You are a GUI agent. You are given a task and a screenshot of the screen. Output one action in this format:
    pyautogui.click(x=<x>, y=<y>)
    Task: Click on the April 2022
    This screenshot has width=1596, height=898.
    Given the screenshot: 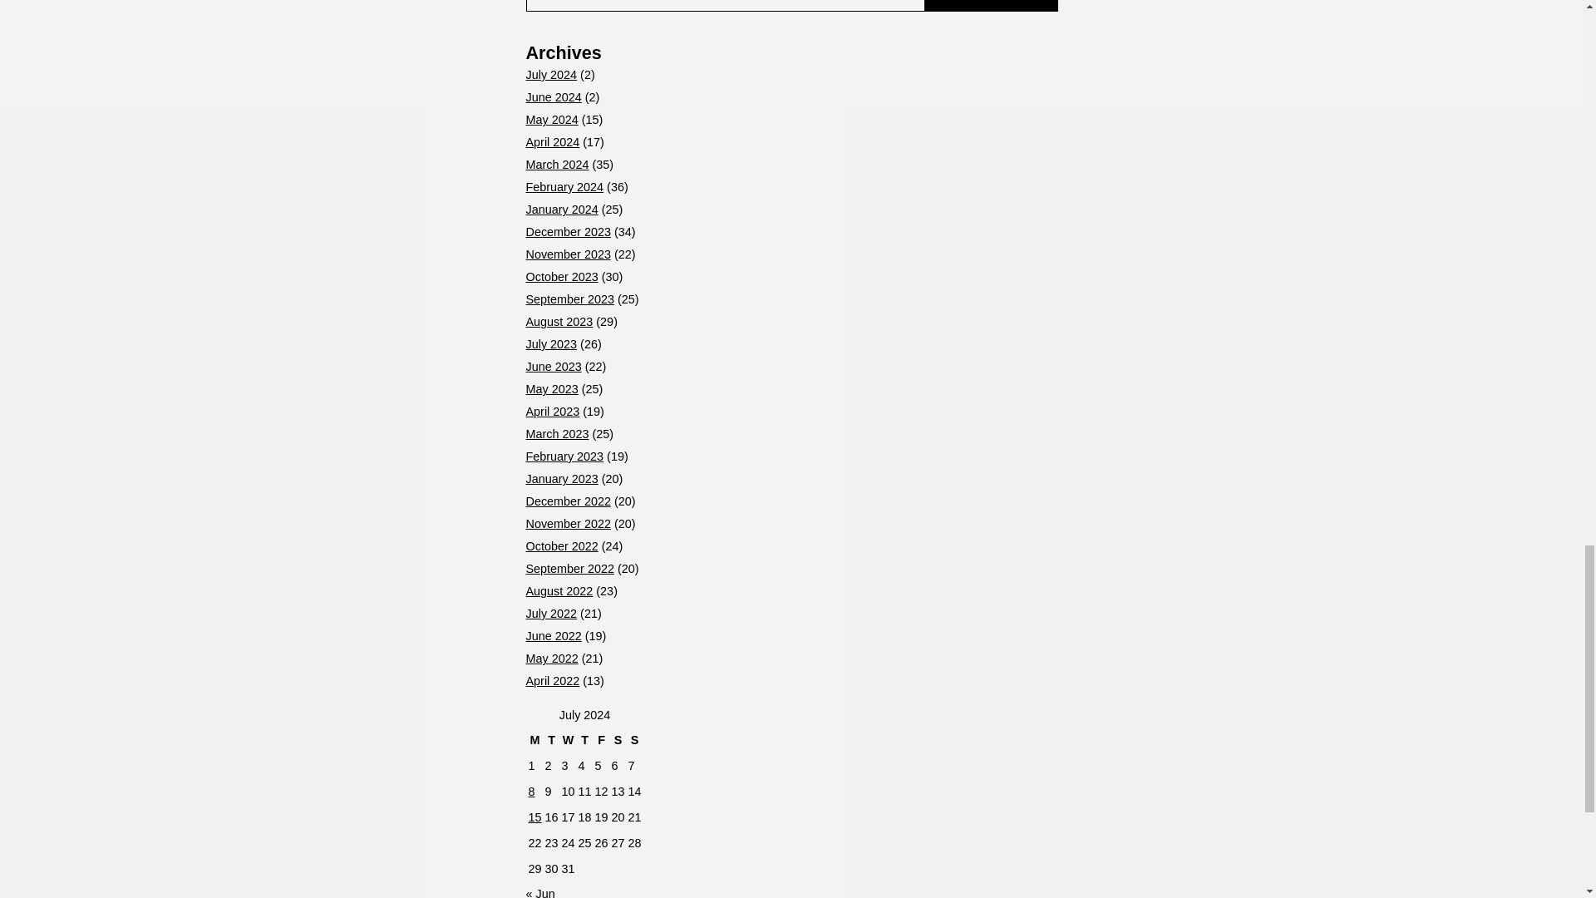 What is the action you would take?
    pyautogui.click(x=552, y=681)
    